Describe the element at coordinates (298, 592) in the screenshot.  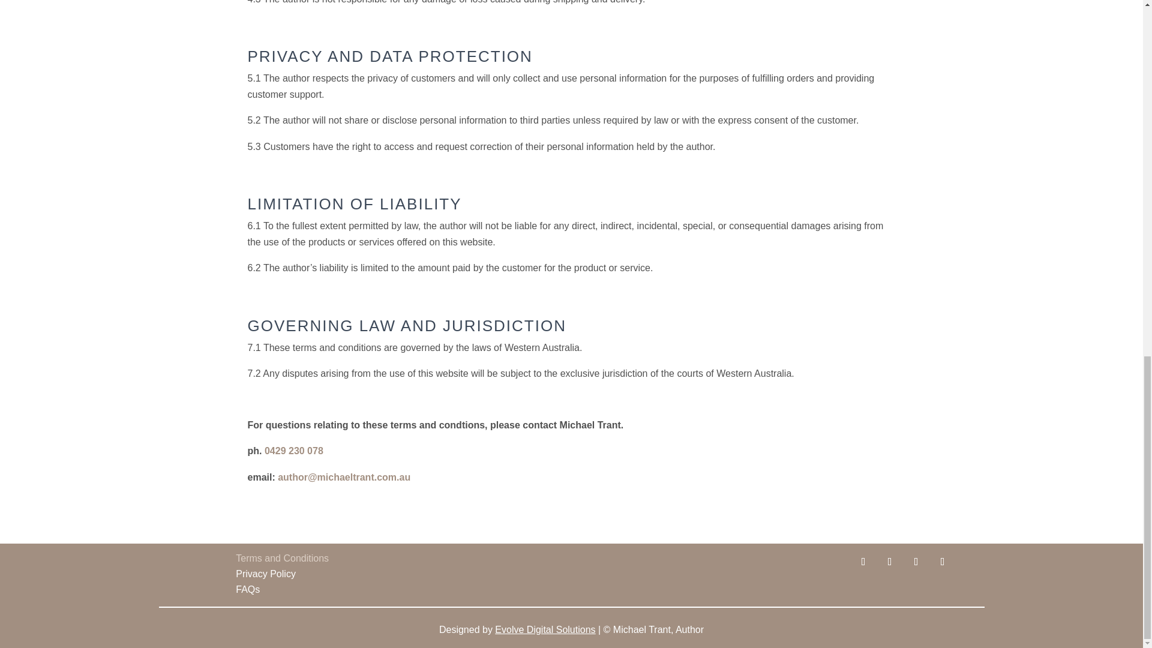
I see `FAQs` at that location.